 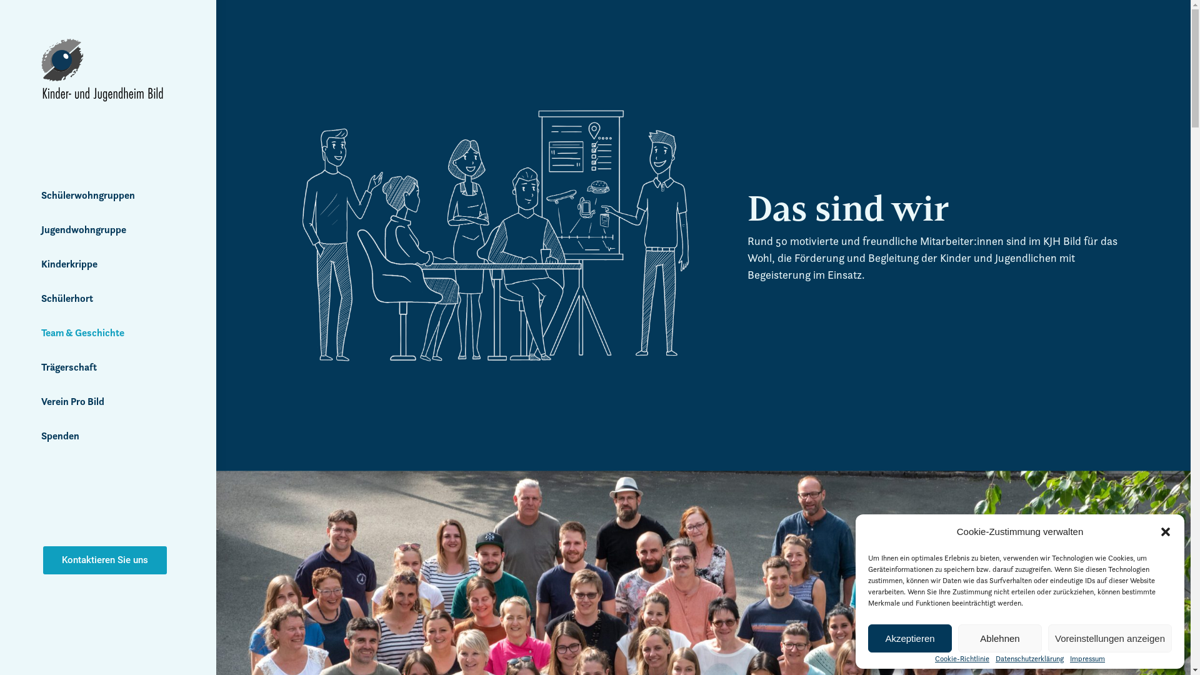 I want to click on Voreinstellungen anzeigen, so click(x=1110, y=639).